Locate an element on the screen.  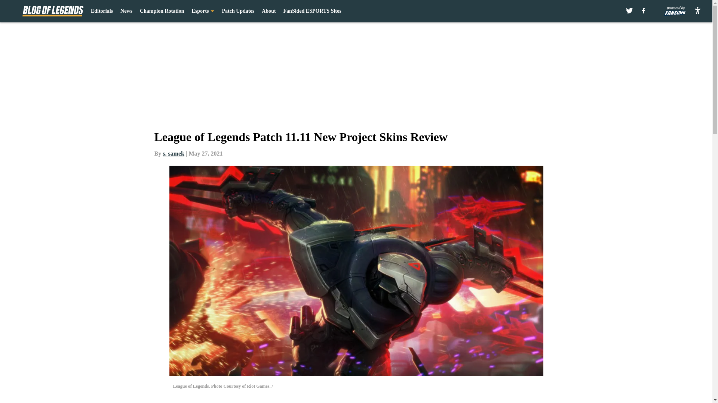
About is located at coordinates (269, 11).